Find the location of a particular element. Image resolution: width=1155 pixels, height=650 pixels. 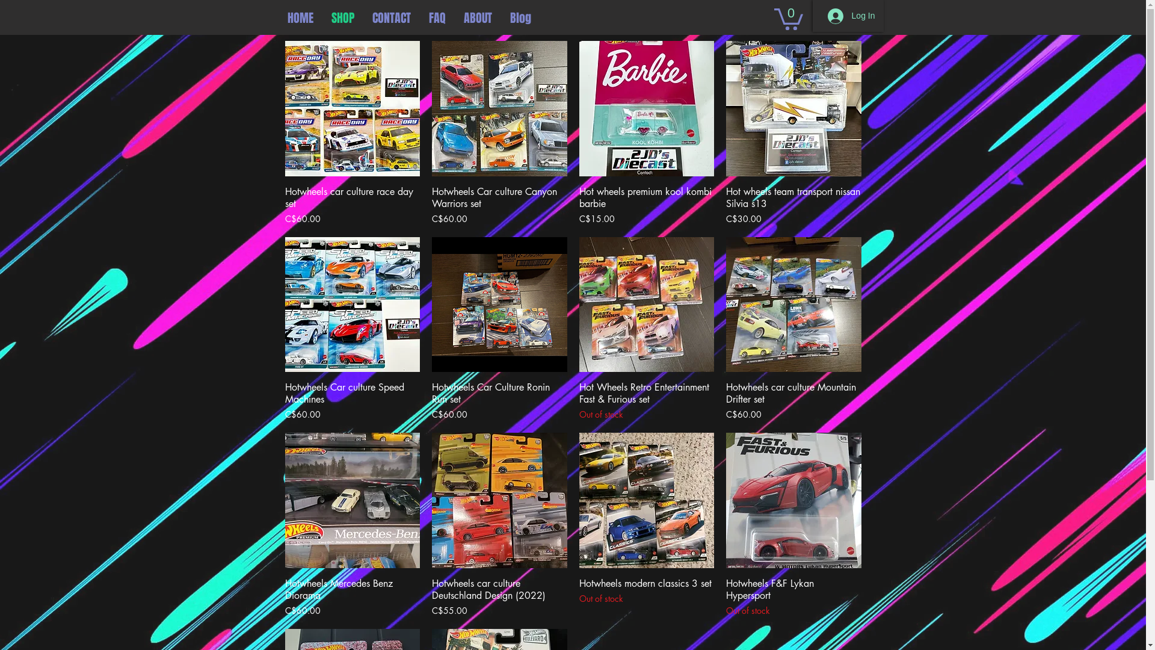

0 is located at coordinates (788, 18).